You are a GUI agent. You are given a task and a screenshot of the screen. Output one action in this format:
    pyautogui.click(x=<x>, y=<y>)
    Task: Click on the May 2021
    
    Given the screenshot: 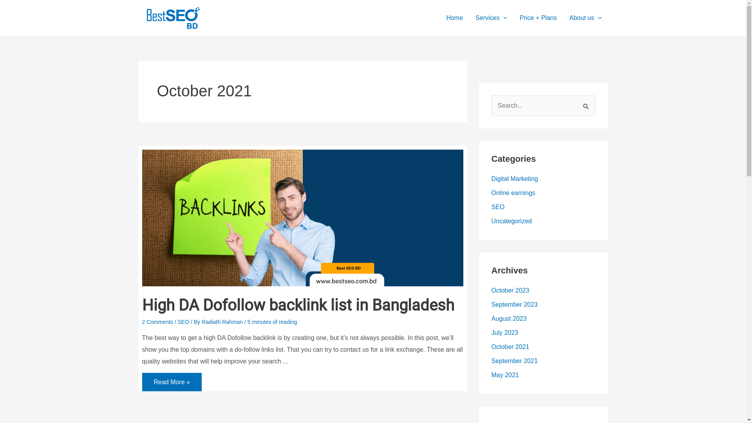 What is the action you would take?
    pyautogui.click(x=505, y=375)
    